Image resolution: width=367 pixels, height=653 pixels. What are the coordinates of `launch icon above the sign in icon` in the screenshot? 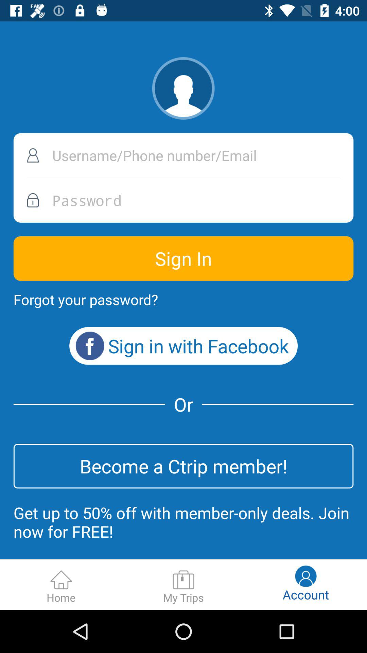 It's located at (183, 200).